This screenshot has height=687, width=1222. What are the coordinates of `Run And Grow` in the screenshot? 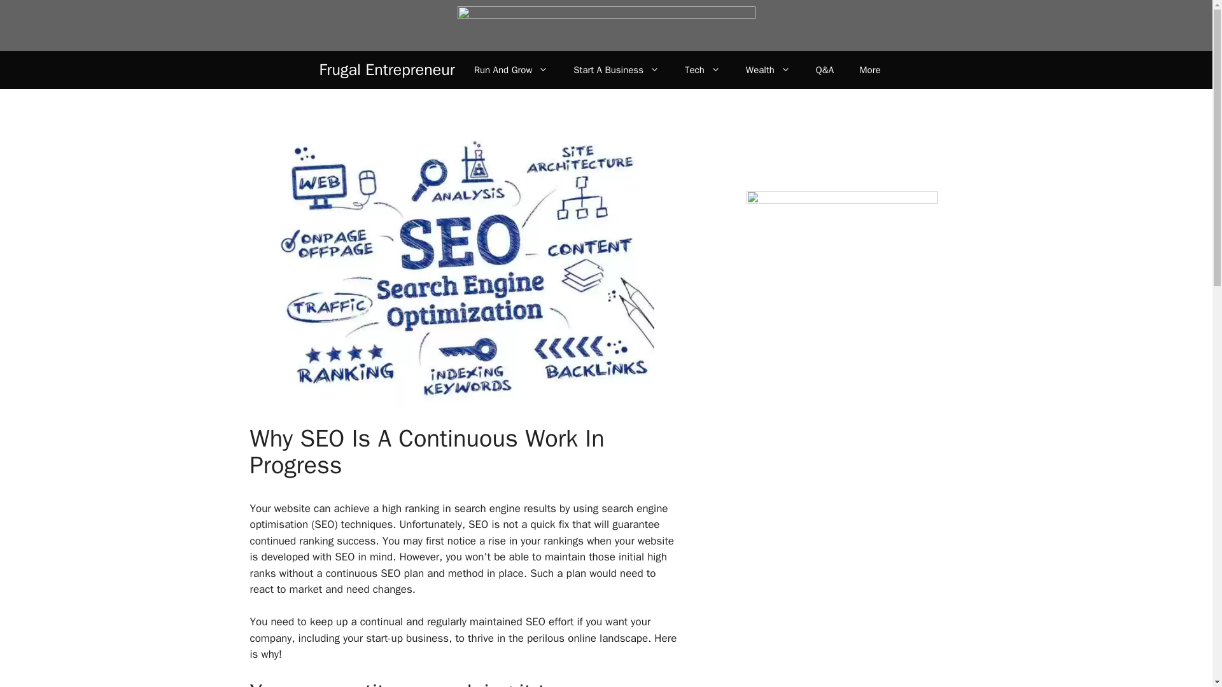 It's located at (511, 70).